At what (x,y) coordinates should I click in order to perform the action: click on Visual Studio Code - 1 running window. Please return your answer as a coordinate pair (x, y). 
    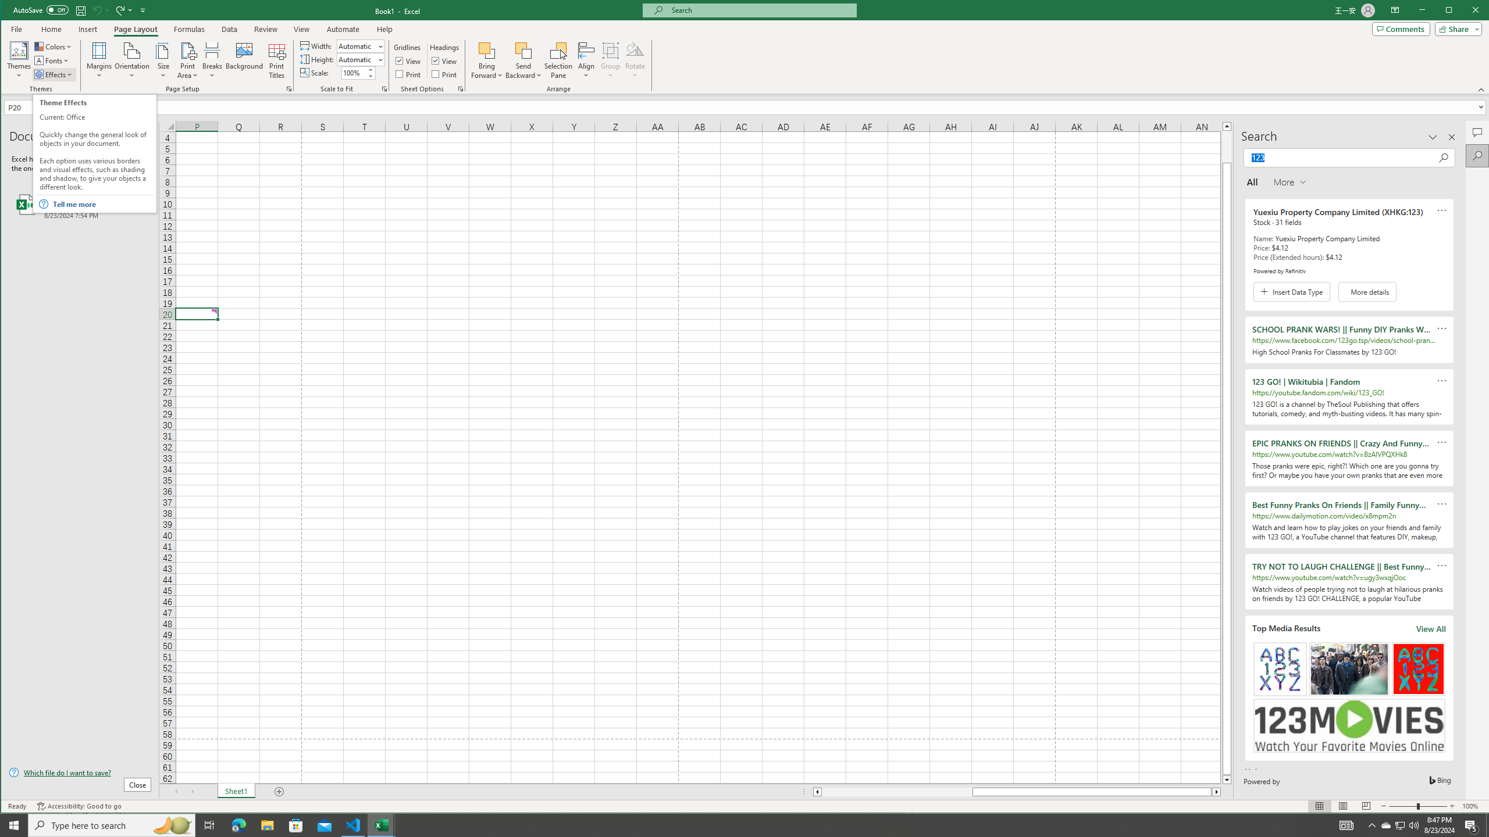
    Looking at the image, I should click on (354, 825).